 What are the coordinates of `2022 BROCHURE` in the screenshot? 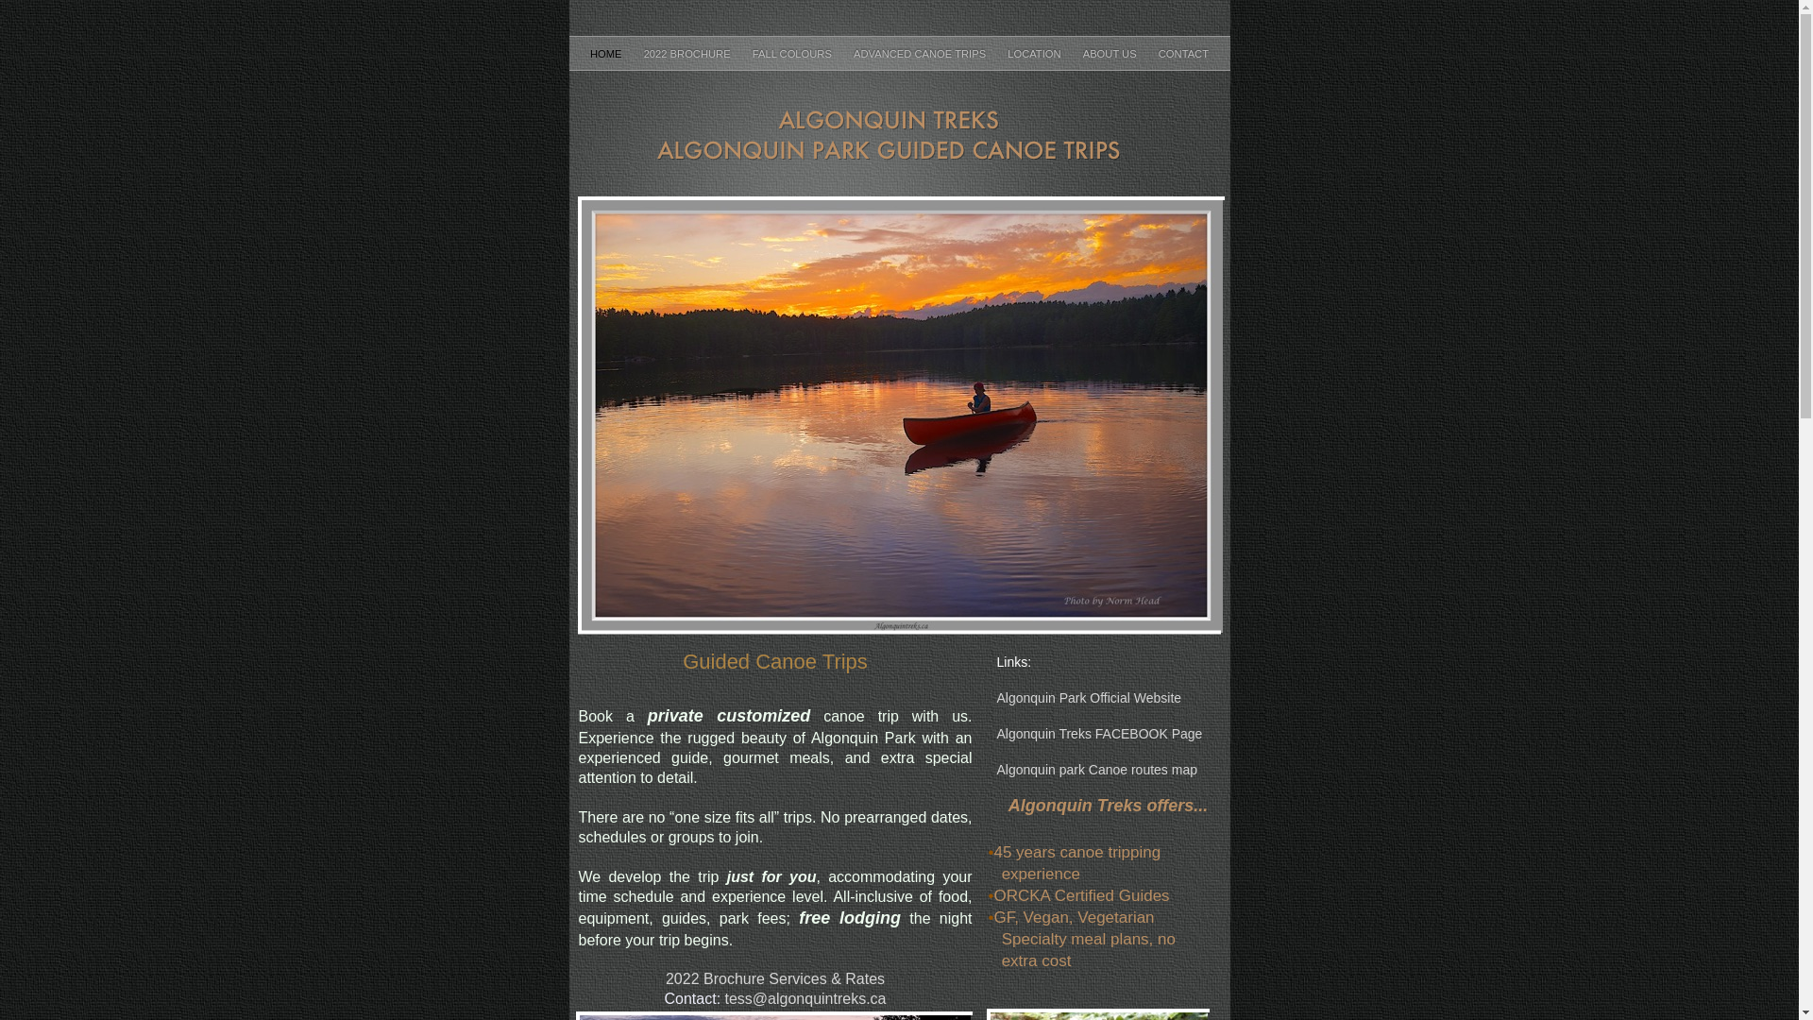 It's located at (689, 54).